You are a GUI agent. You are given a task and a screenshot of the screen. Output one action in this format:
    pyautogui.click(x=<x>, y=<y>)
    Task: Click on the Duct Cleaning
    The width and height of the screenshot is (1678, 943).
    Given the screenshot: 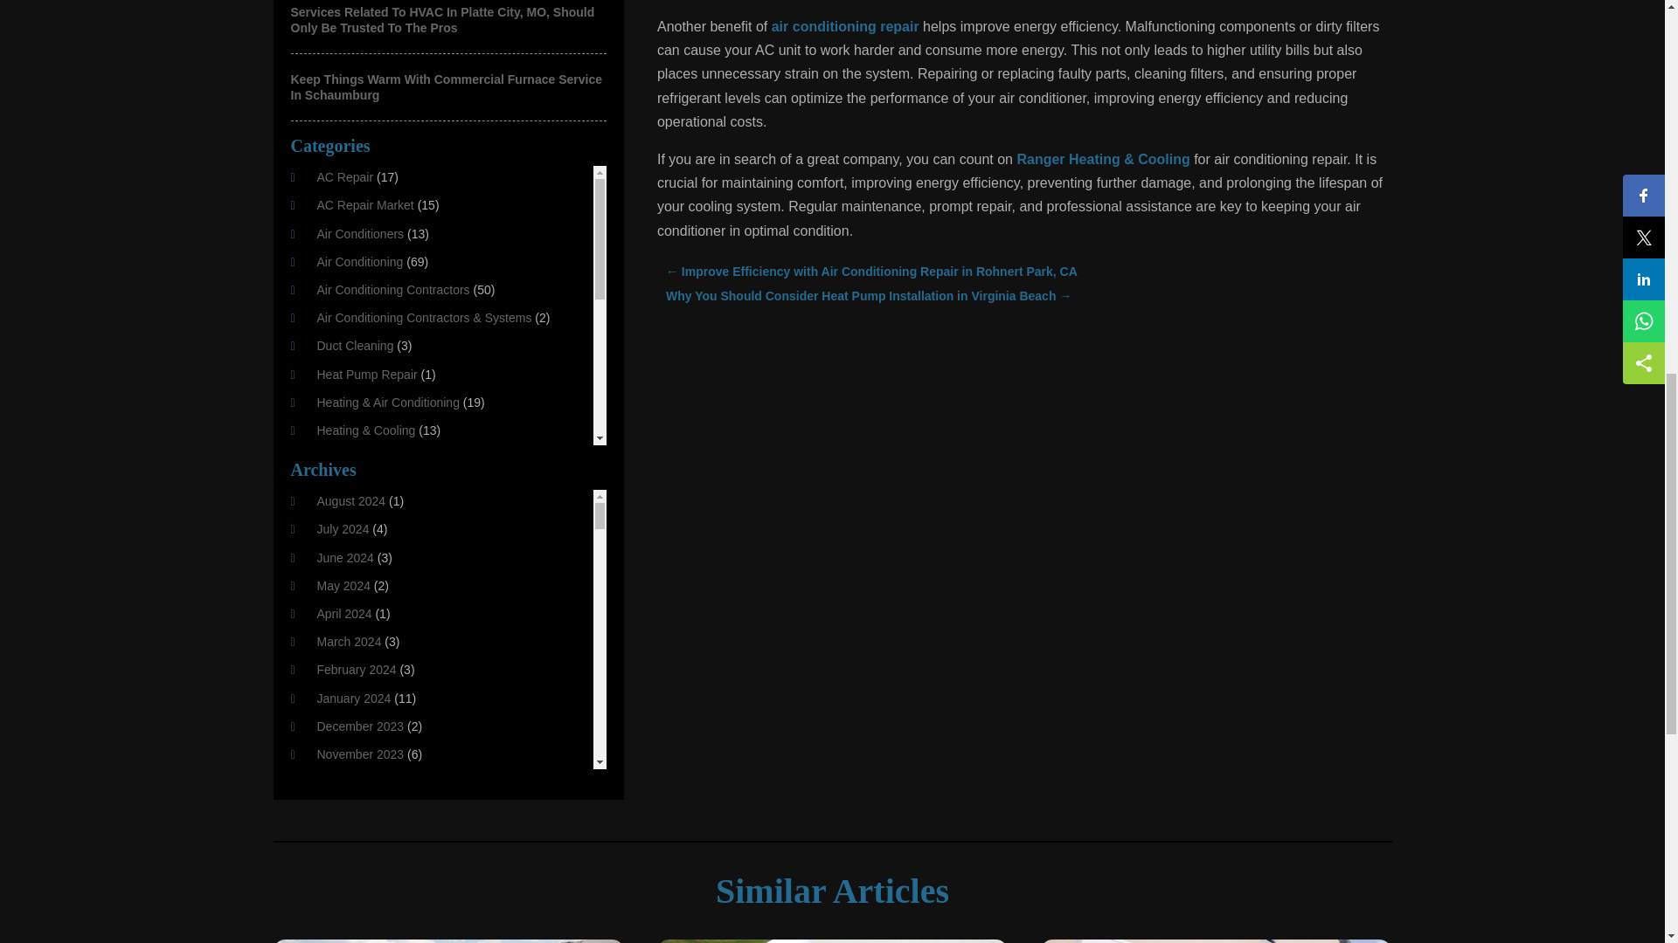 What is the action you would take?
    pyautogui.click(x=355, y=345)
    